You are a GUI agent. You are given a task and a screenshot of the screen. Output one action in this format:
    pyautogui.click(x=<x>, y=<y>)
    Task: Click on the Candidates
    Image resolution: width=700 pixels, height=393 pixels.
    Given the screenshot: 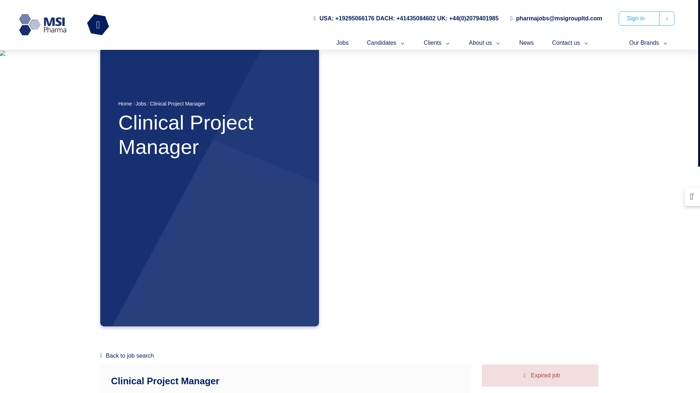 What is the action you would take?
    pyautogui.click(x=386, y=43)
    